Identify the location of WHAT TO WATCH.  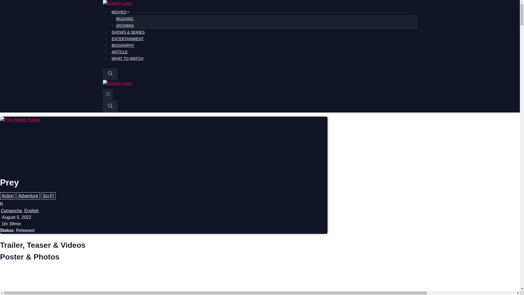
(127, 58).